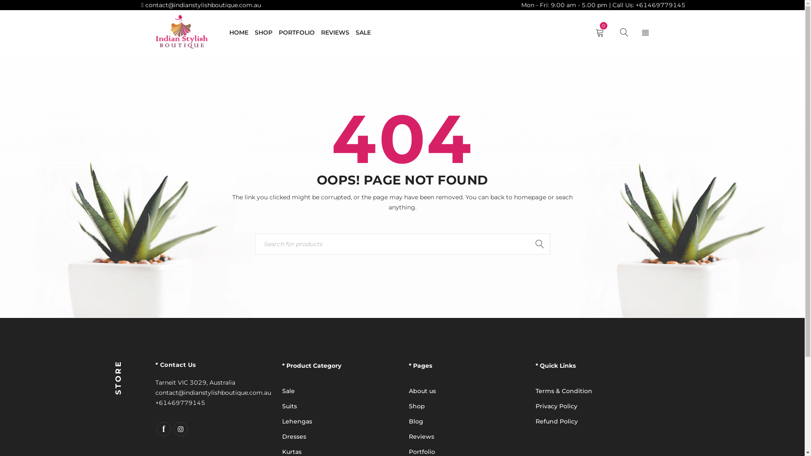  What do you see at coordinates (297, 421) in the screenshot?
I see `Lehengas` at bounding box center [297, 421].